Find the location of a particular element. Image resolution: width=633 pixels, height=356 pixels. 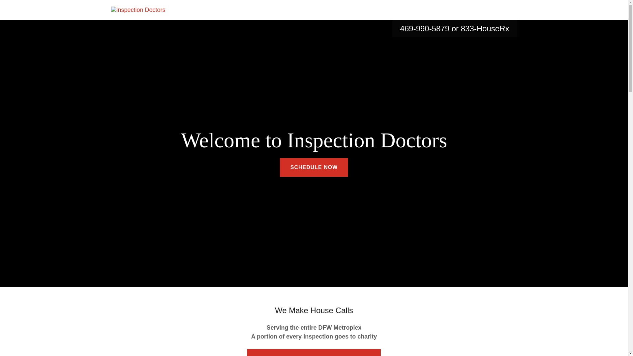

833 is located at coordinates (467, 28).